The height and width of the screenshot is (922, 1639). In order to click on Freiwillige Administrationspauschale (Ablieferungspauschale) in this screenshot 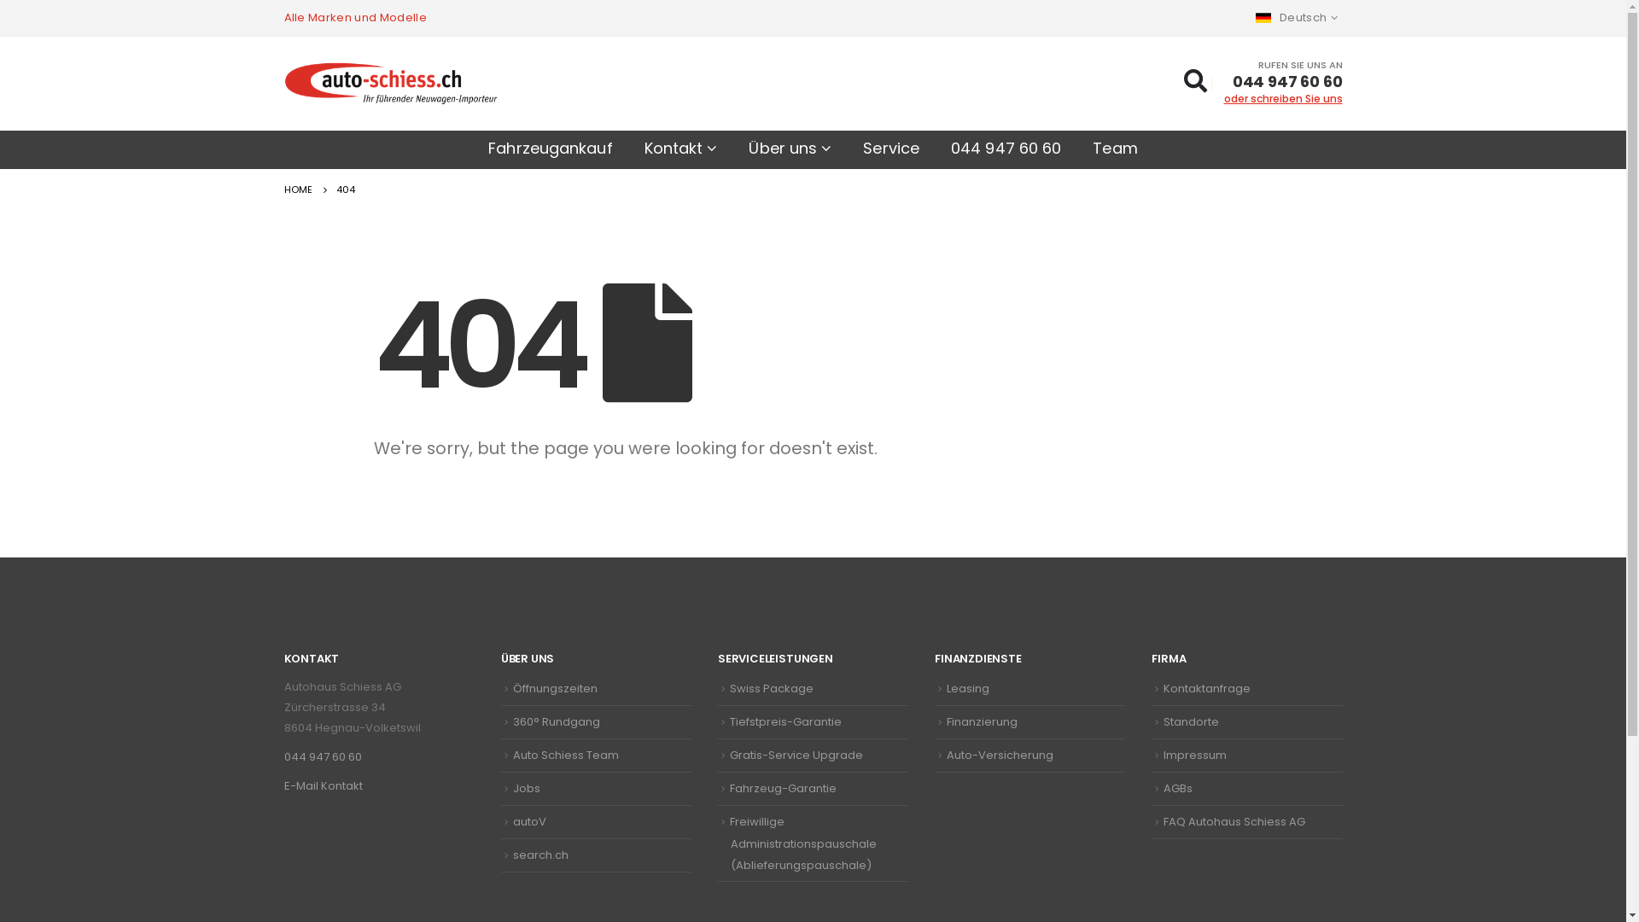, I will do `click(803, 843)`.